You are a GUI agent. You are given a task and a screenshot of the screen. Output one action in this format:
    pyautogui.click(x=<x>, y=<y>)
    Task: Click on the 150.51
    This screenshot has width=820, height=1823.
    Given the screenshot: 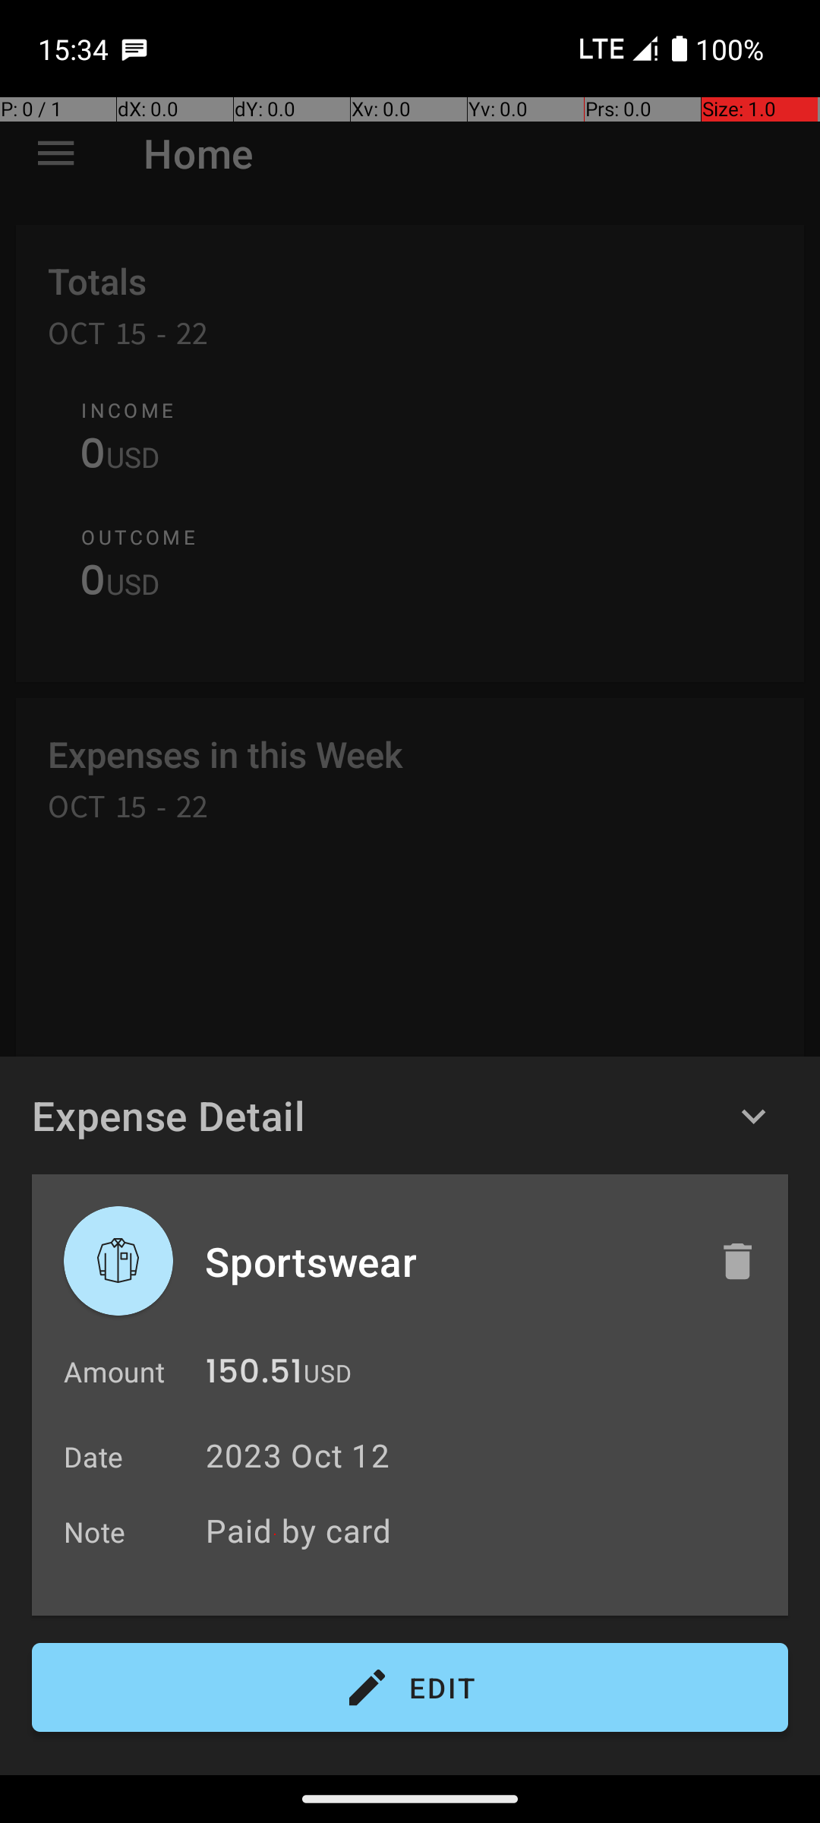 What is the action you would take?
    pyautogui.click(x=254, y=1375)
    